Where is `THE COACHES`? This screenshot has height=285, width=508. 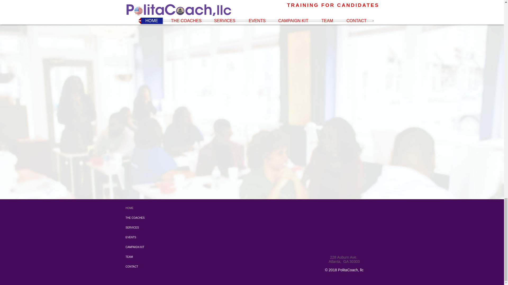 THE COACHES is located at coordinates (152, 217).